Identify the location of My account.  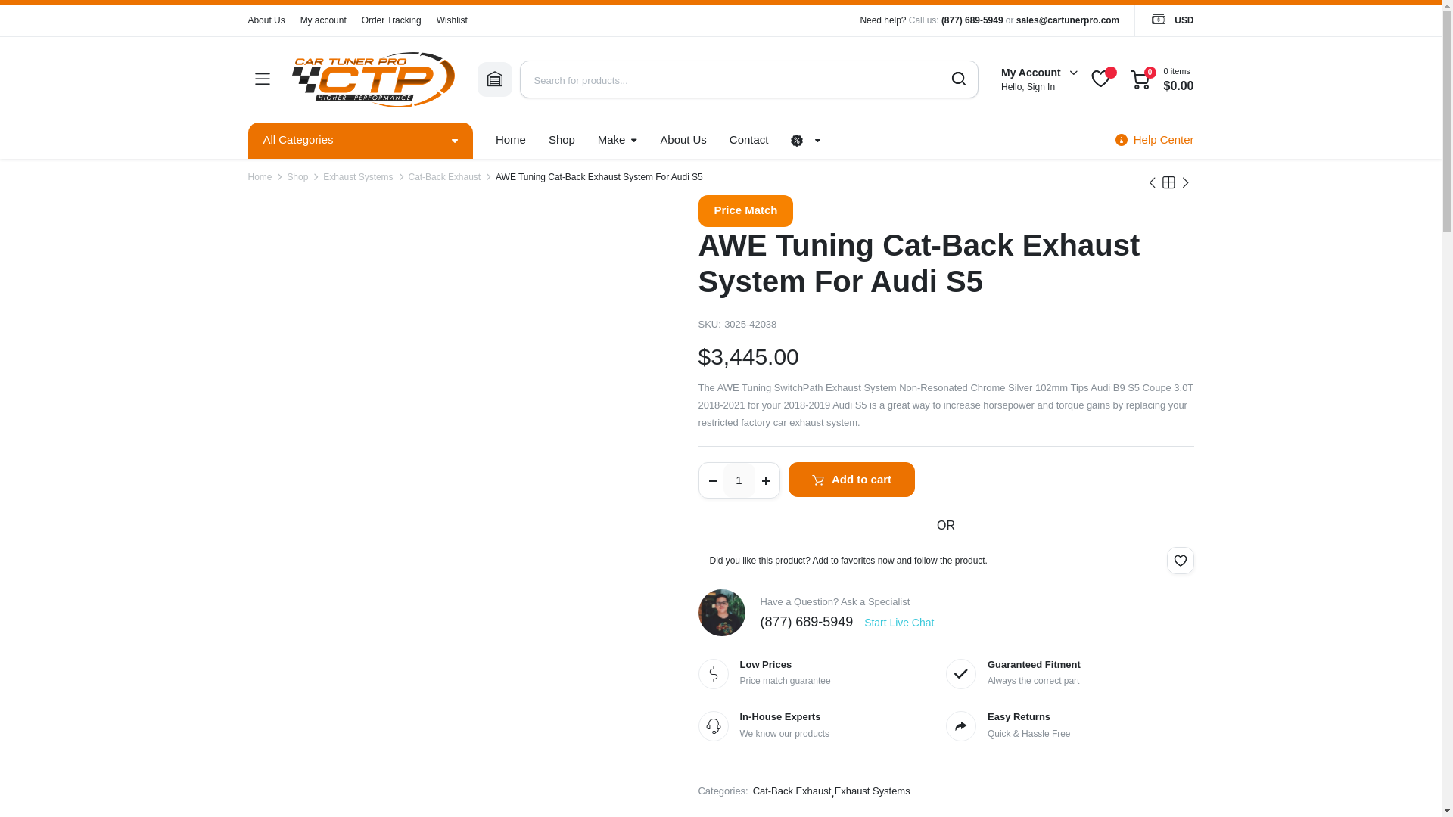
(324, 20).